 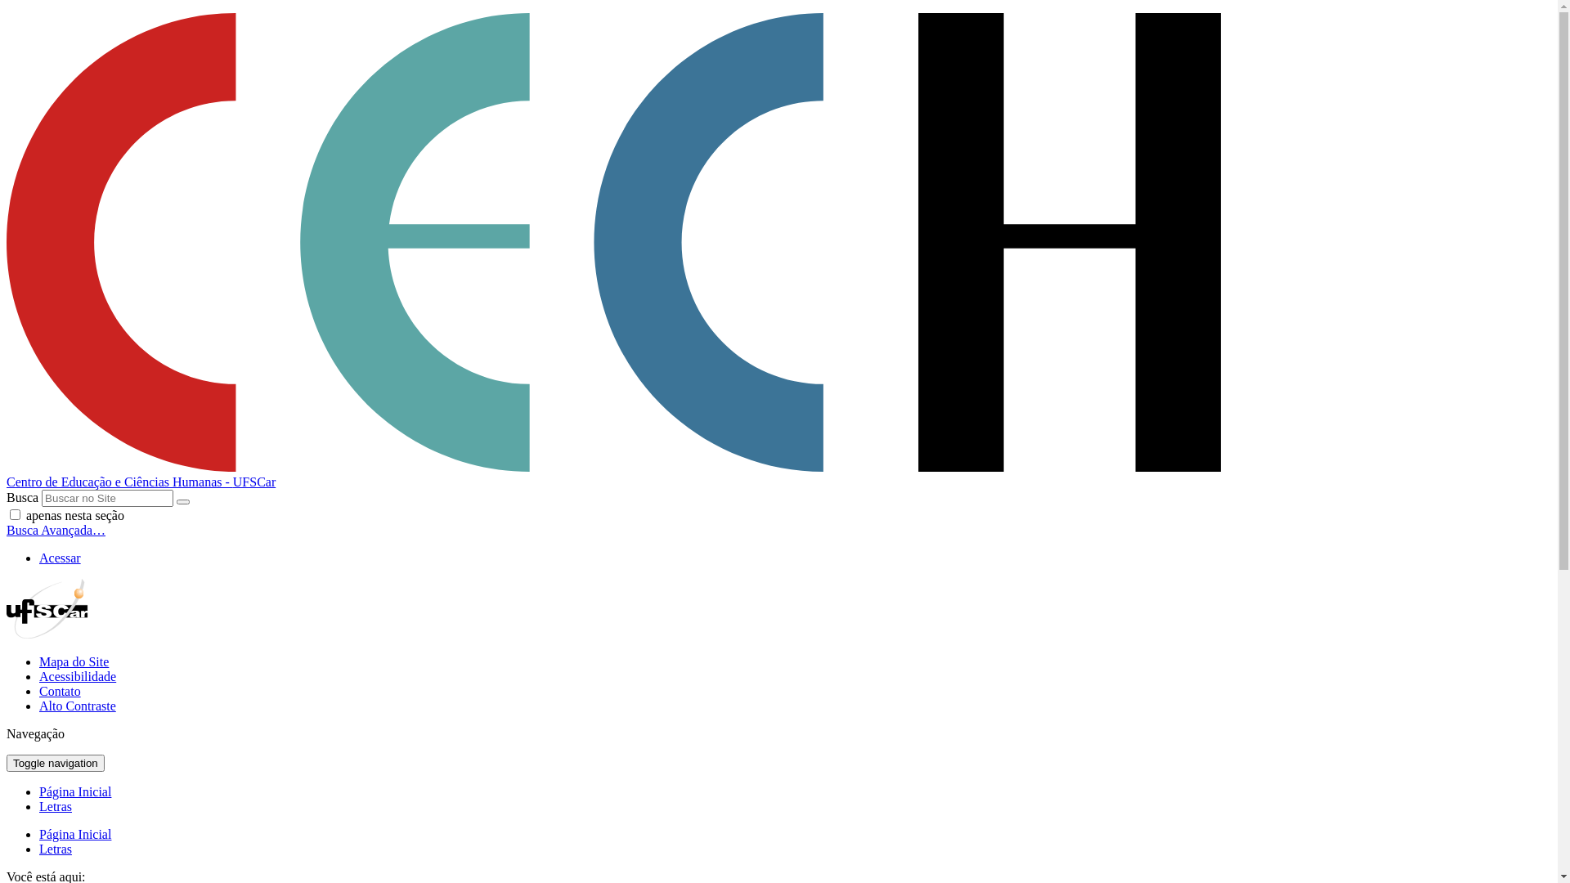 I want to click on Mapa do Site, so click(x=74, y=662).